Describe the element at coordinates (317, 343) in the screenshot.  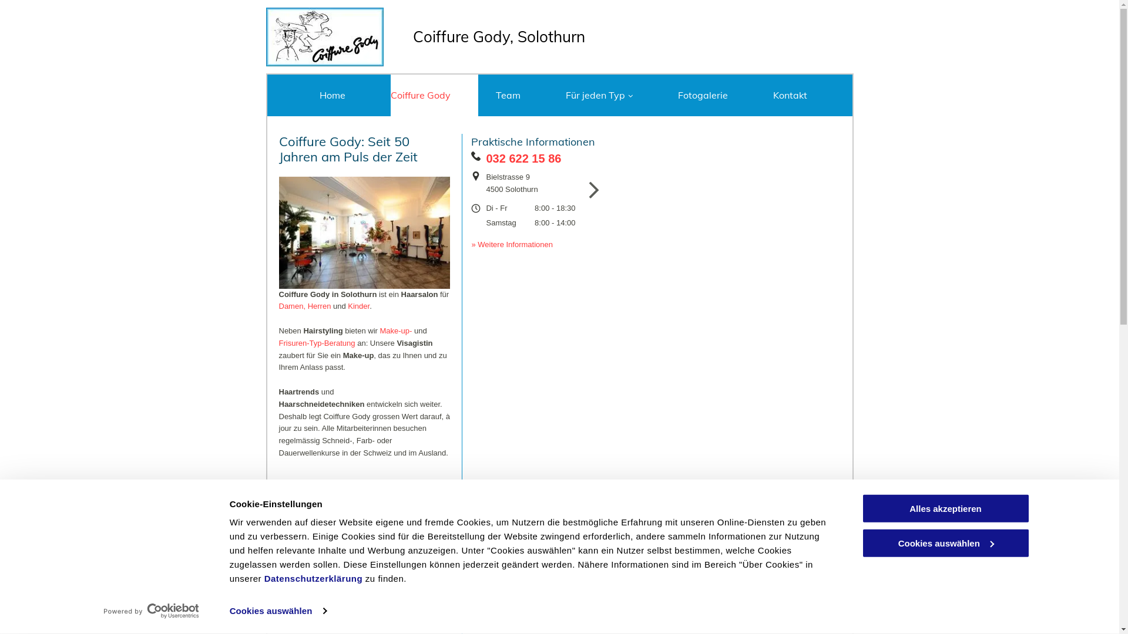
I see `Frisuren-Typ-Beratung` at that location.